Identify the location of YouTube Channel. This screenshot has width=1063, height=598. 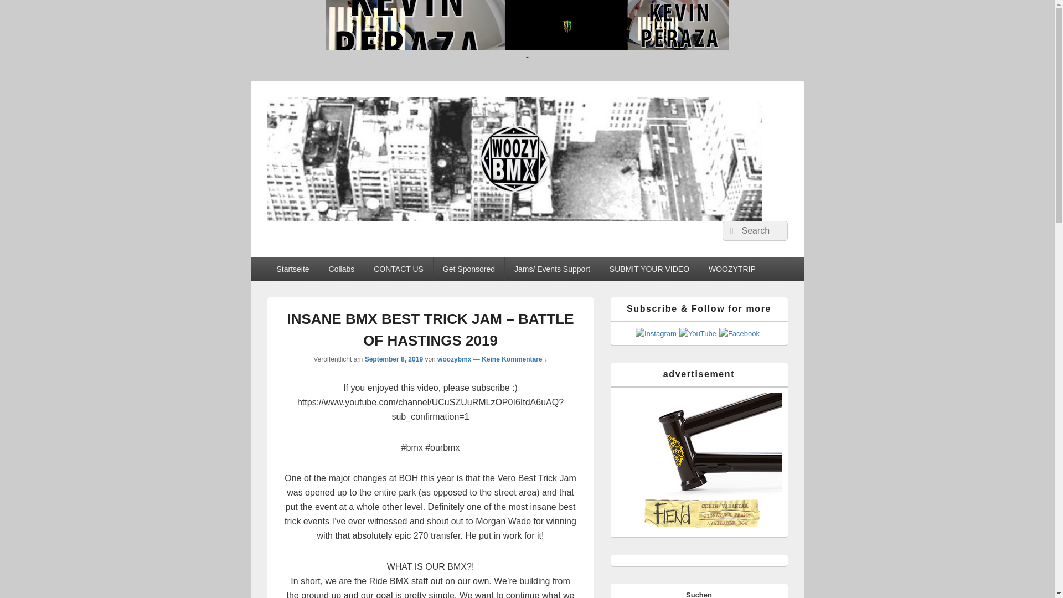
(698, 333).